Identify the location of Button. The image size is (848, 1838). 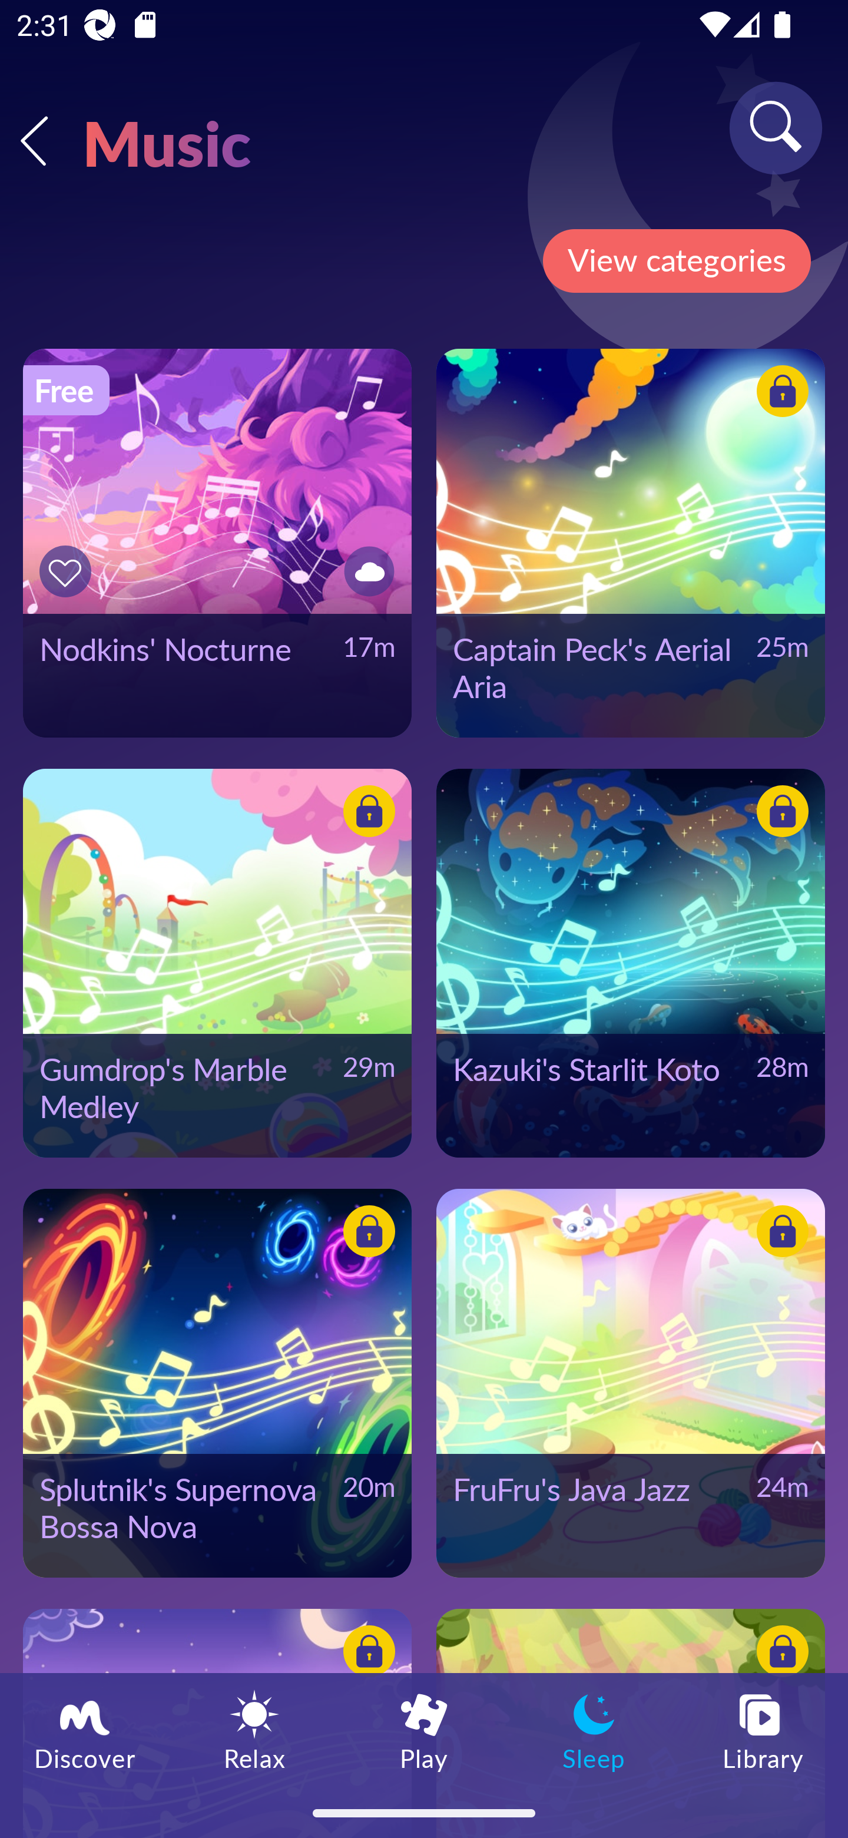
(365, 814).